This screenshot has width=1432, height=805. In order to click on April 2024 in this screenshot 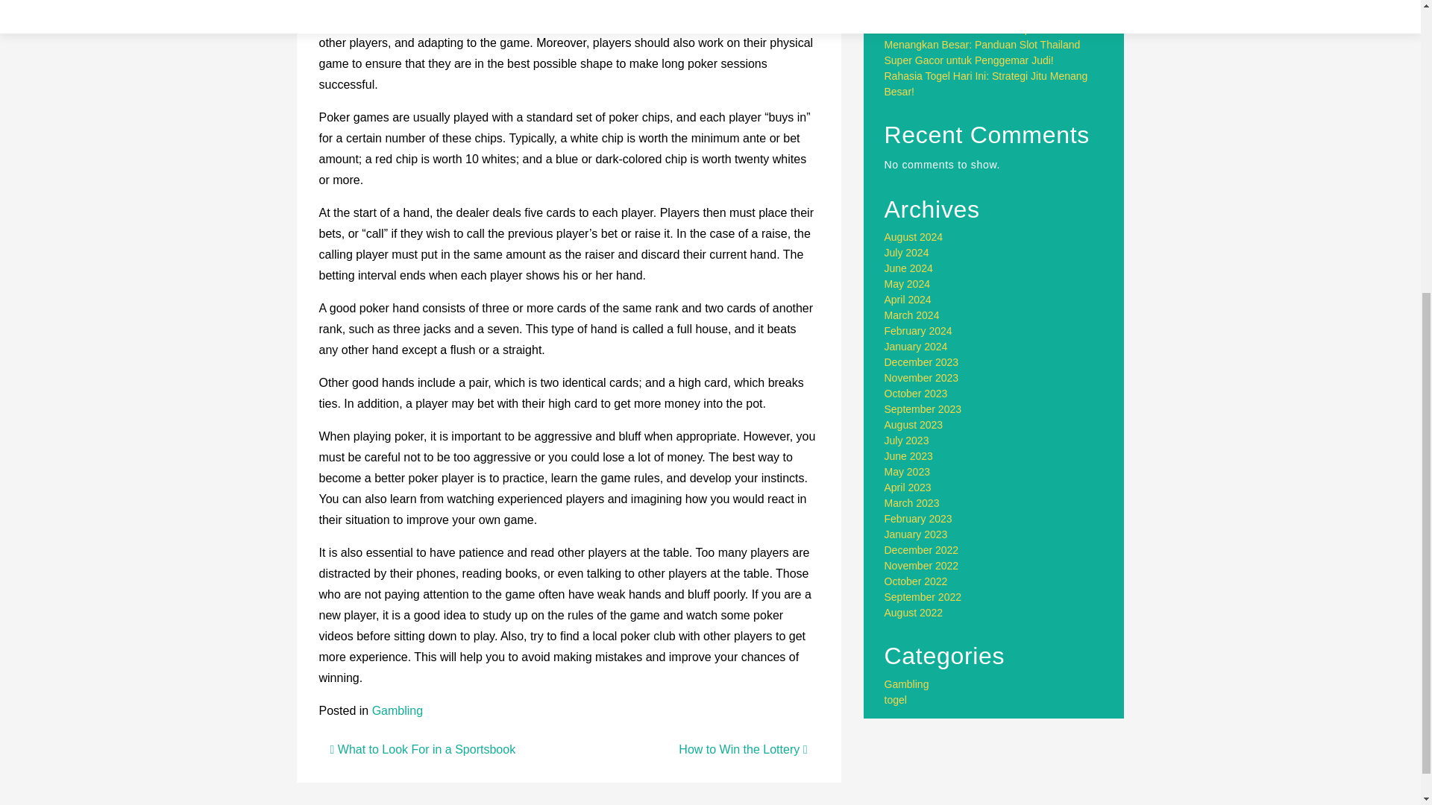, I will do `click(908, 300)`.